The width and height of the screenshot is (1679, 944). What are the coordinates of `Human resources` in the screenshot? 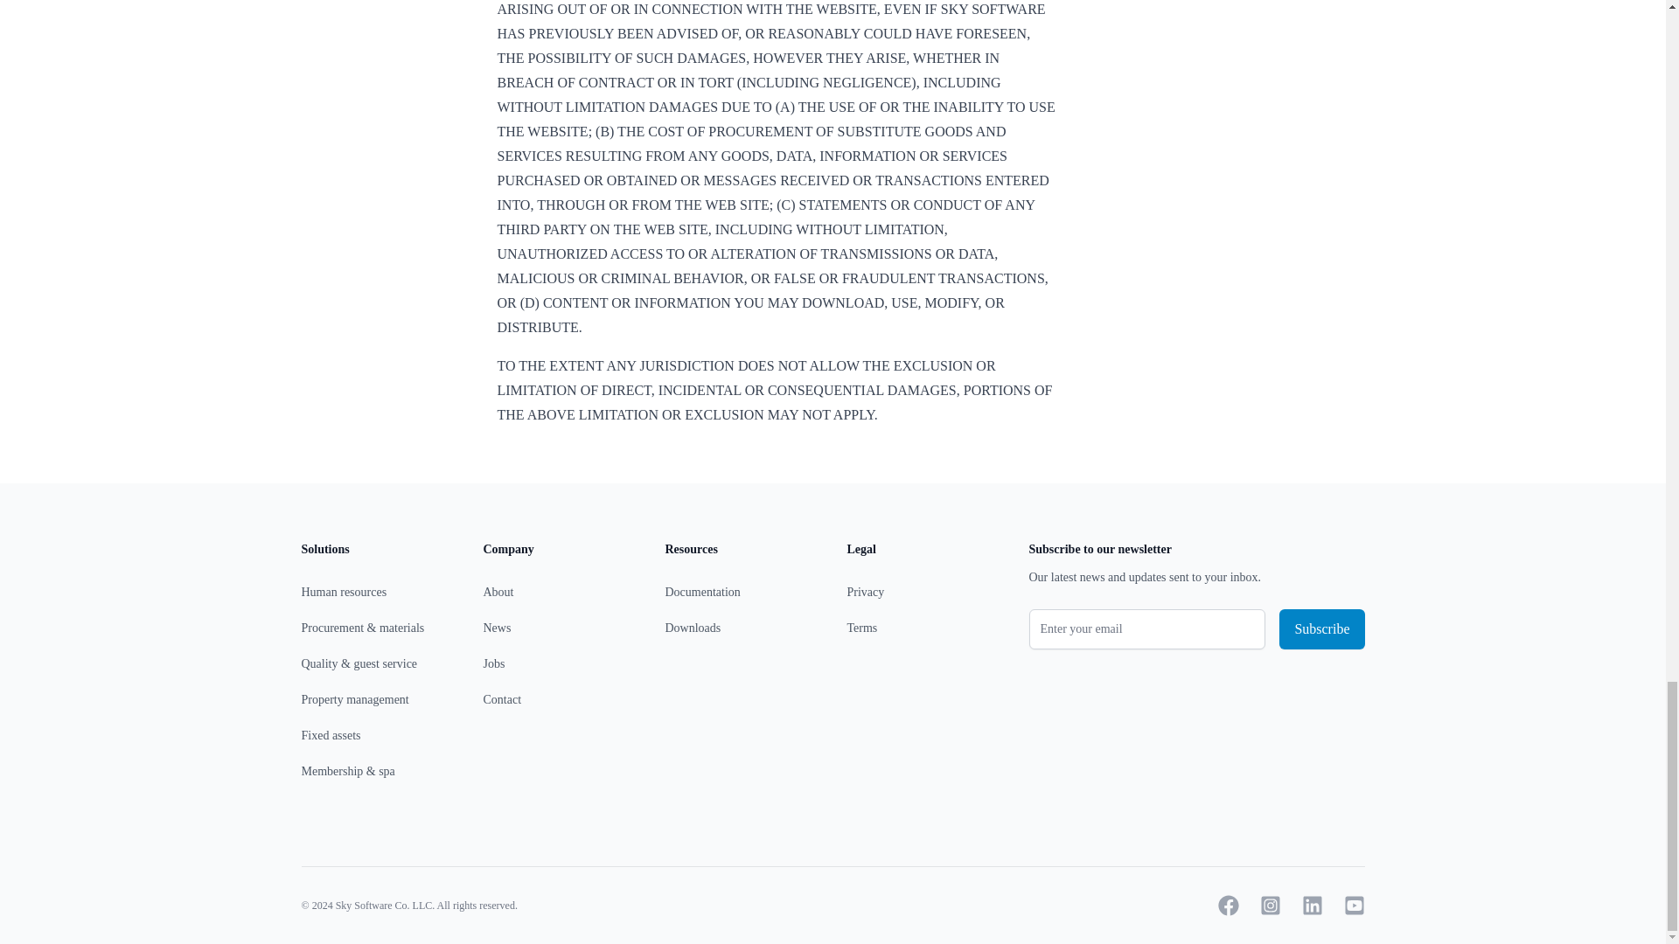 It's located at (343, 591).